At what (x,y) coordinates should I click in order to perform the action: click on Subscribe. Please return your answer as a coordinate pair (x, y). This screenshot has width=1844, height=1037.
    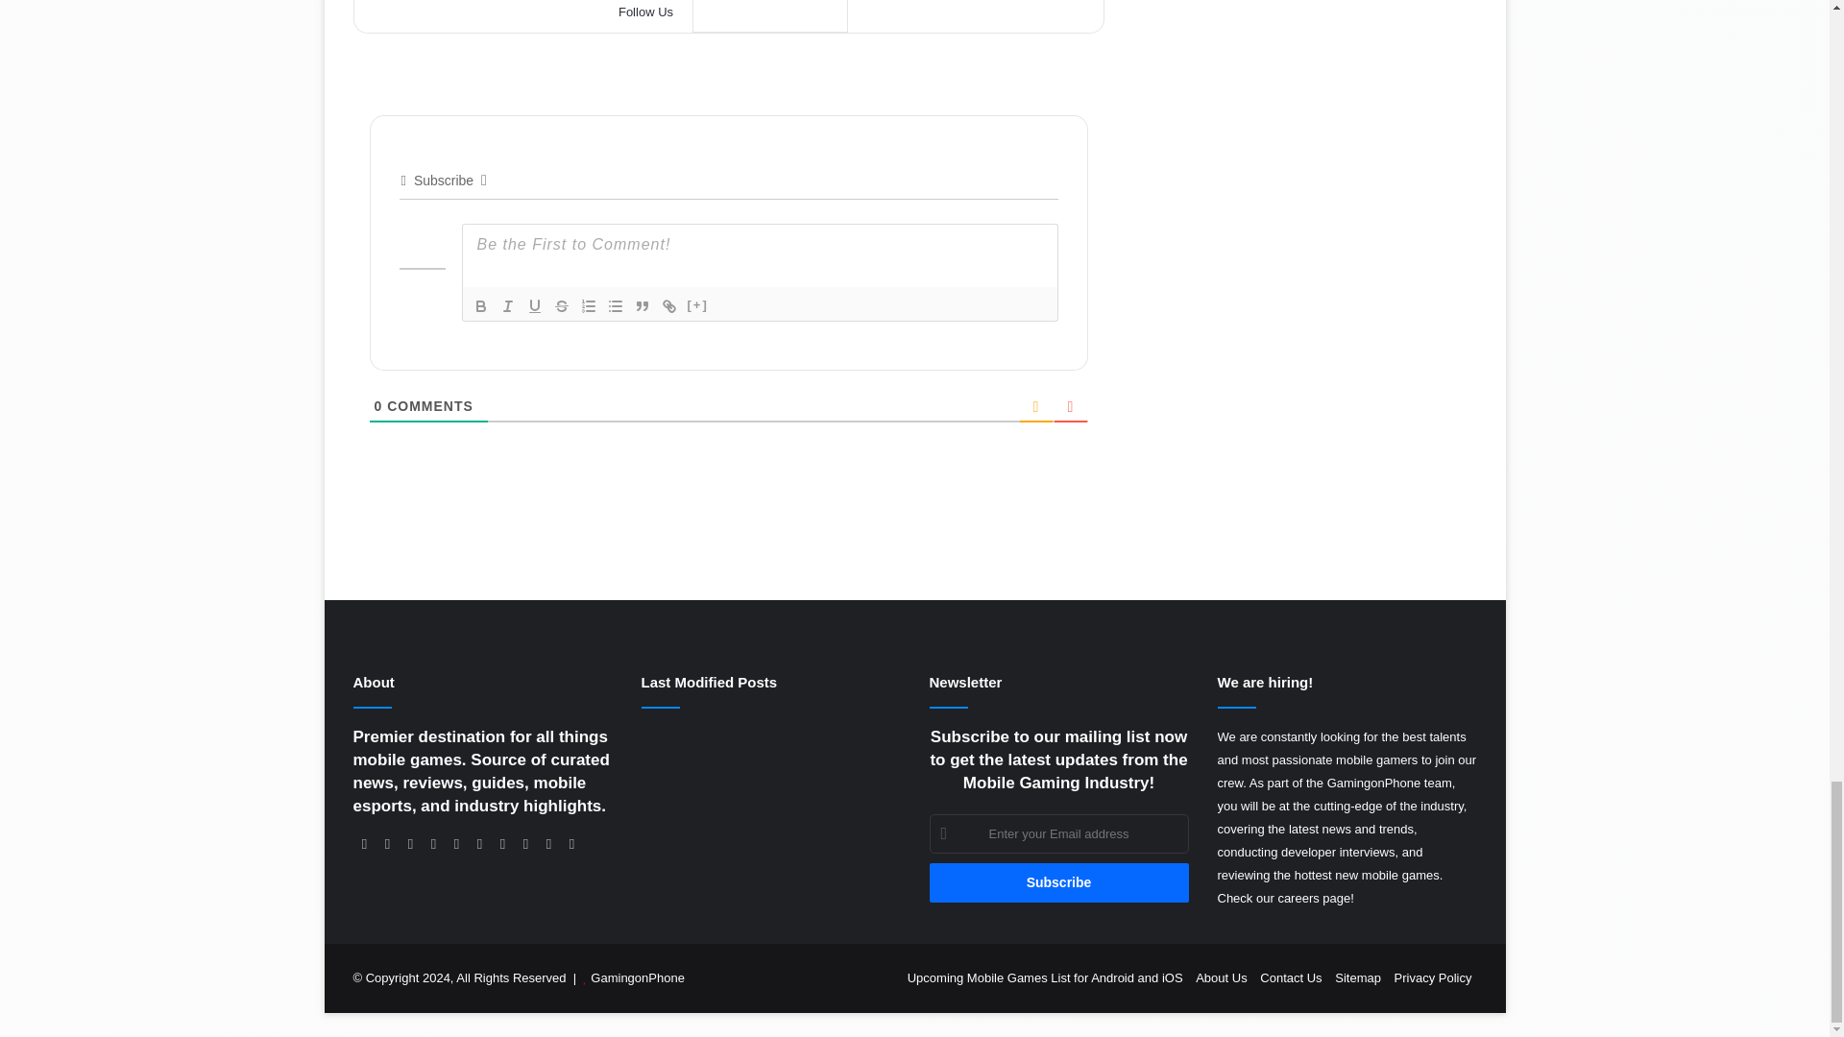
    Looking at the image, I should click on (1058, 881).